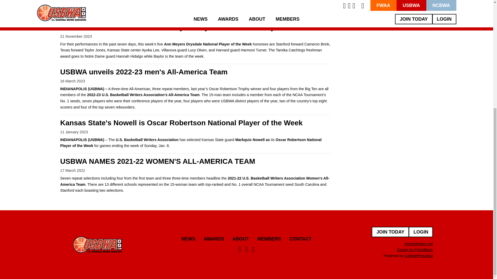  I want to click on CONTACT, so click(301, 239).